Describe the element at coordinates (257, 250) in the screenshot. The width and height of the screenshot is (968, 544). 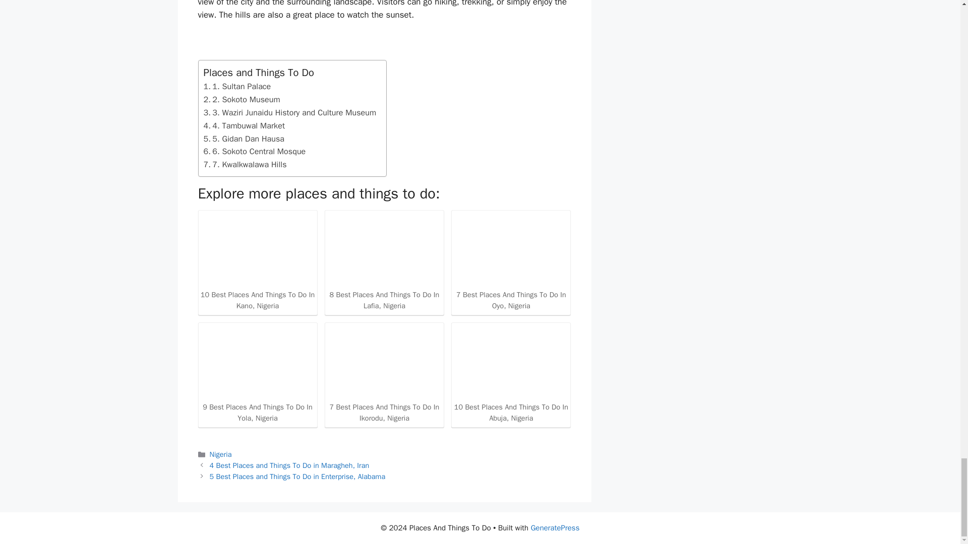
I see `10 Best Places And Things To Do In Kano, Nigeria` at that location.